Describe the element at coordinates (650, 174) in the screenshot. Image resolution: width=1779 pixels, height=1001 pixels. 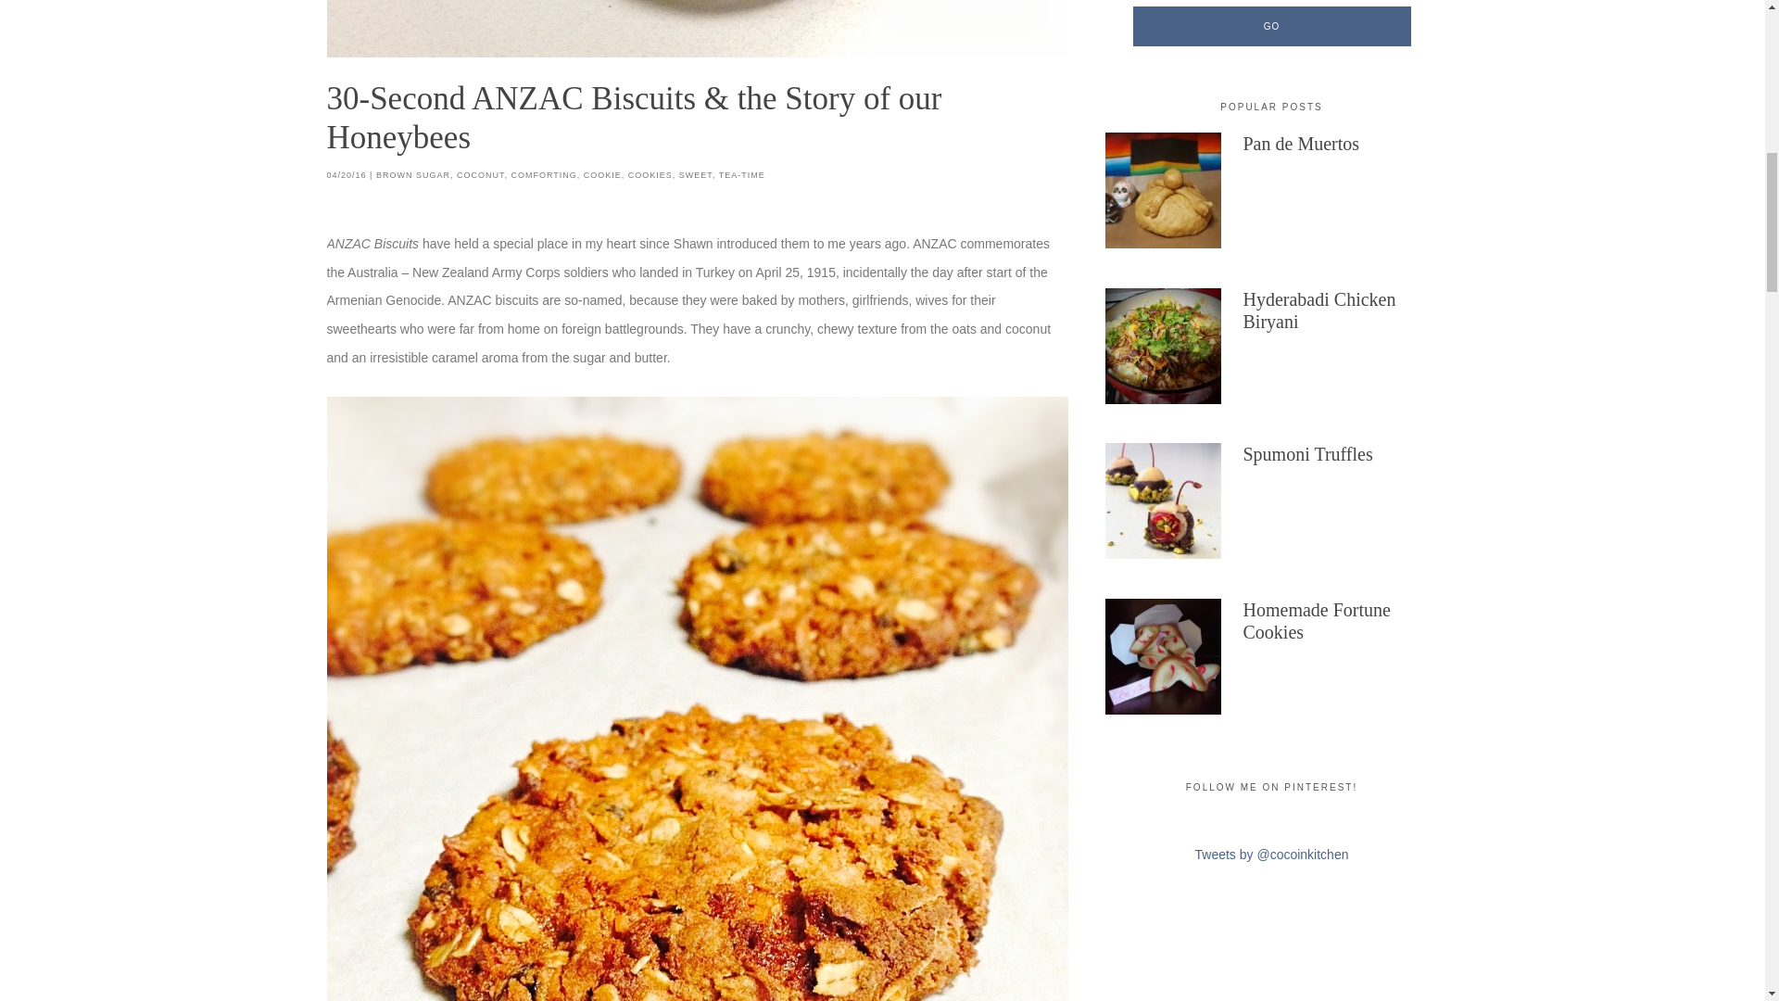
I see `COOKIES` at that location.